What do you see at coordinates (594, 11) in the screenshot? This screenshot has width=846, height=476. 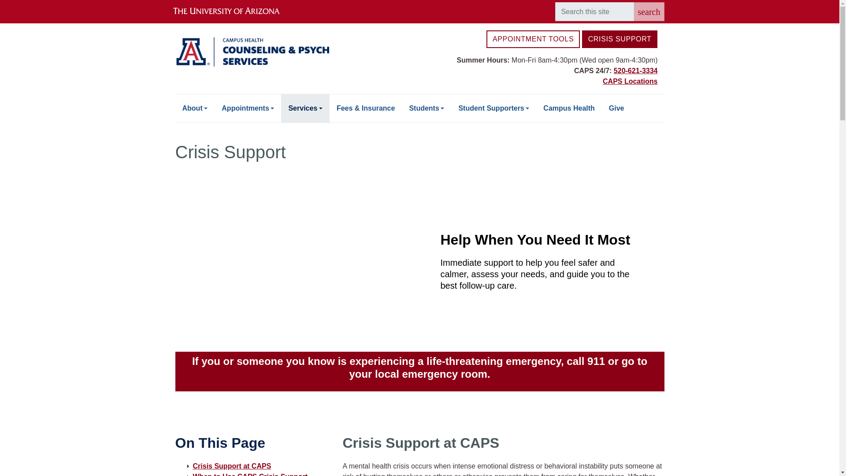 I see `Enter the terms you wish to search for.` at bounding box center [594, 11].